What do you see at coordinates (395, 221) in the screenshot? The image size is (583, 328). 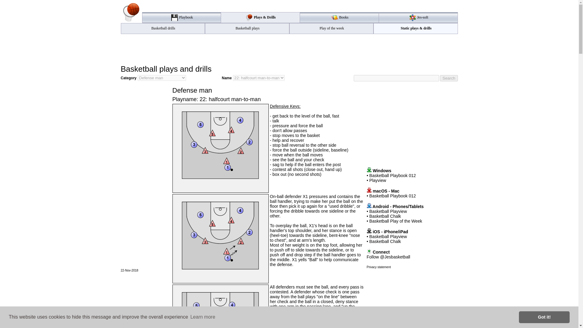 I see `Basketball Play of the Week` at bounding box center [395, 221].